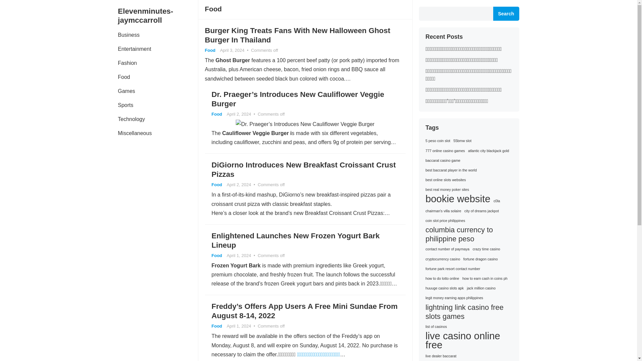 The image size is (642, 361). I want to click on Food, so click(217, 255).